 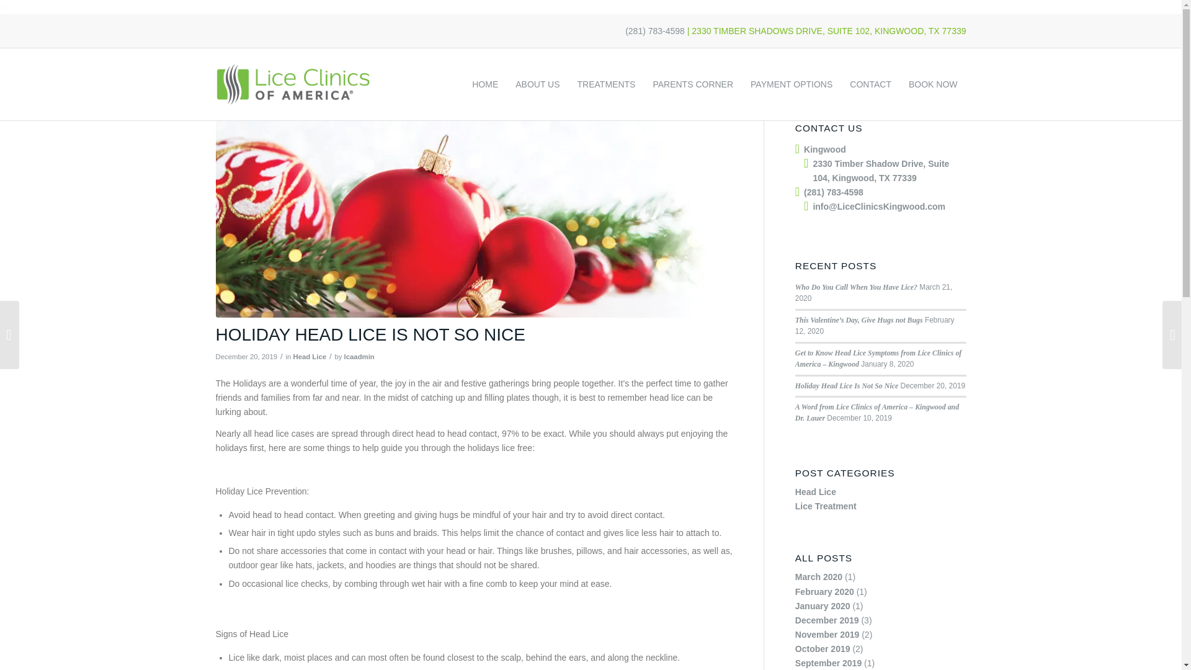 What do you see at coordinates (693, 84) in the screenshot?
I see `PARENTS CORNER` at bounding box center [693, 84].